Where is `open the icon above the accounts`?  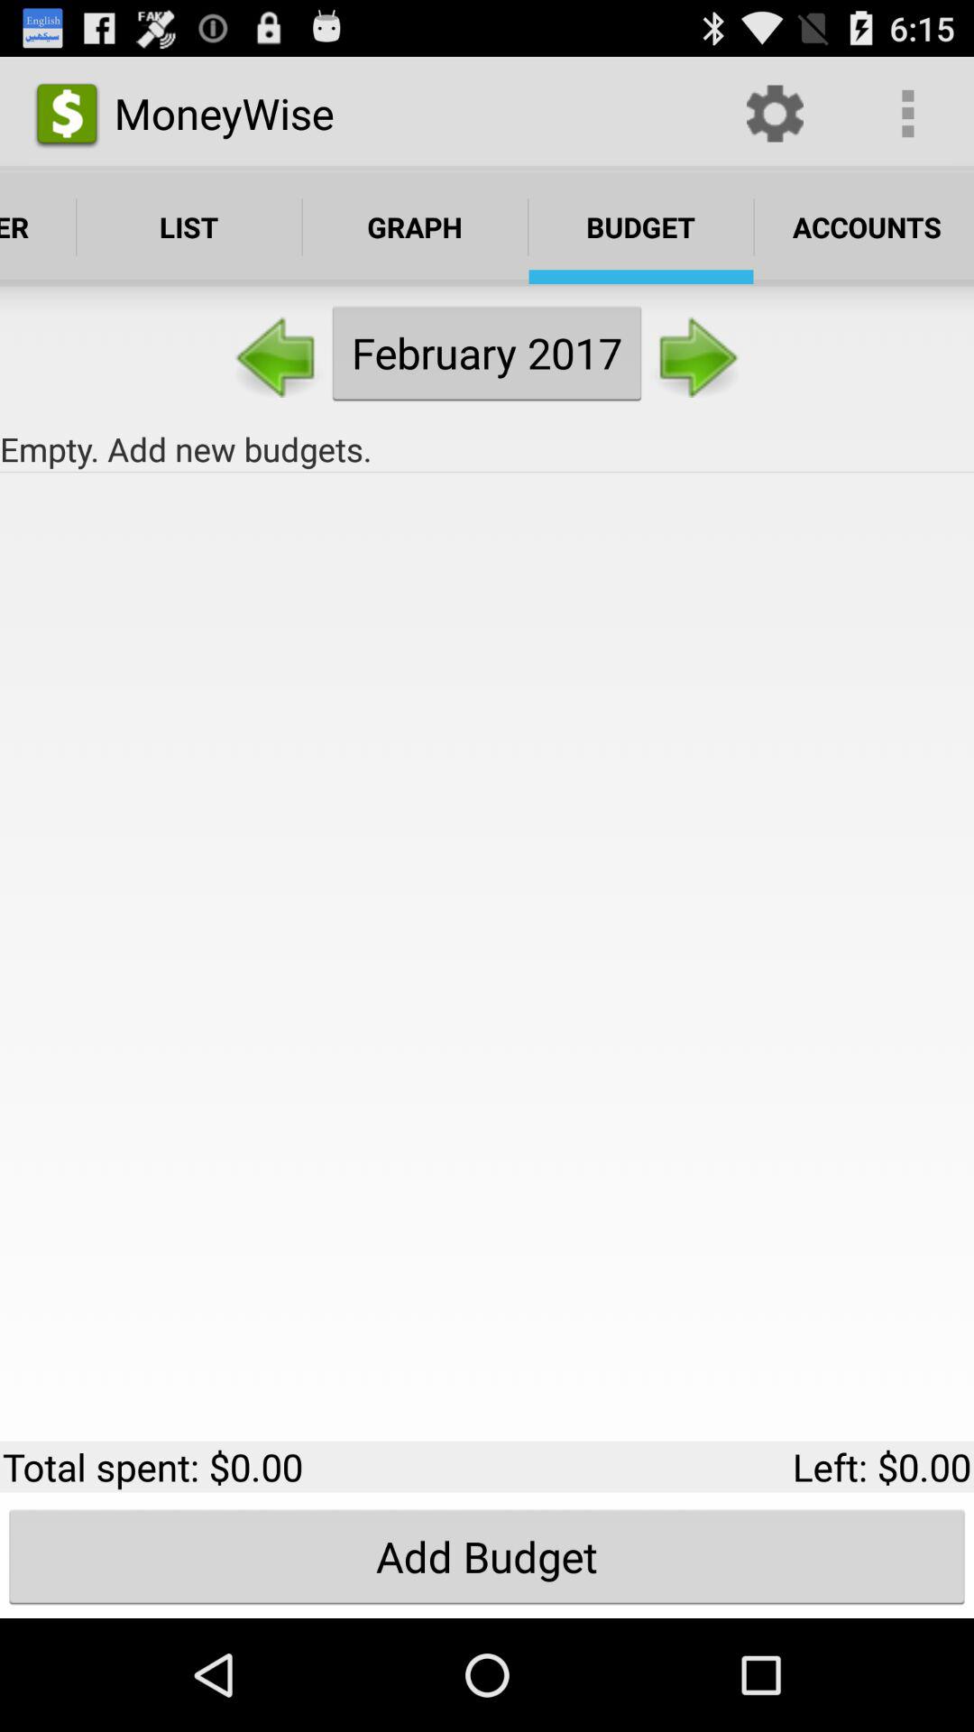 open the icon above the accounts is located at coordinates (907, 114).